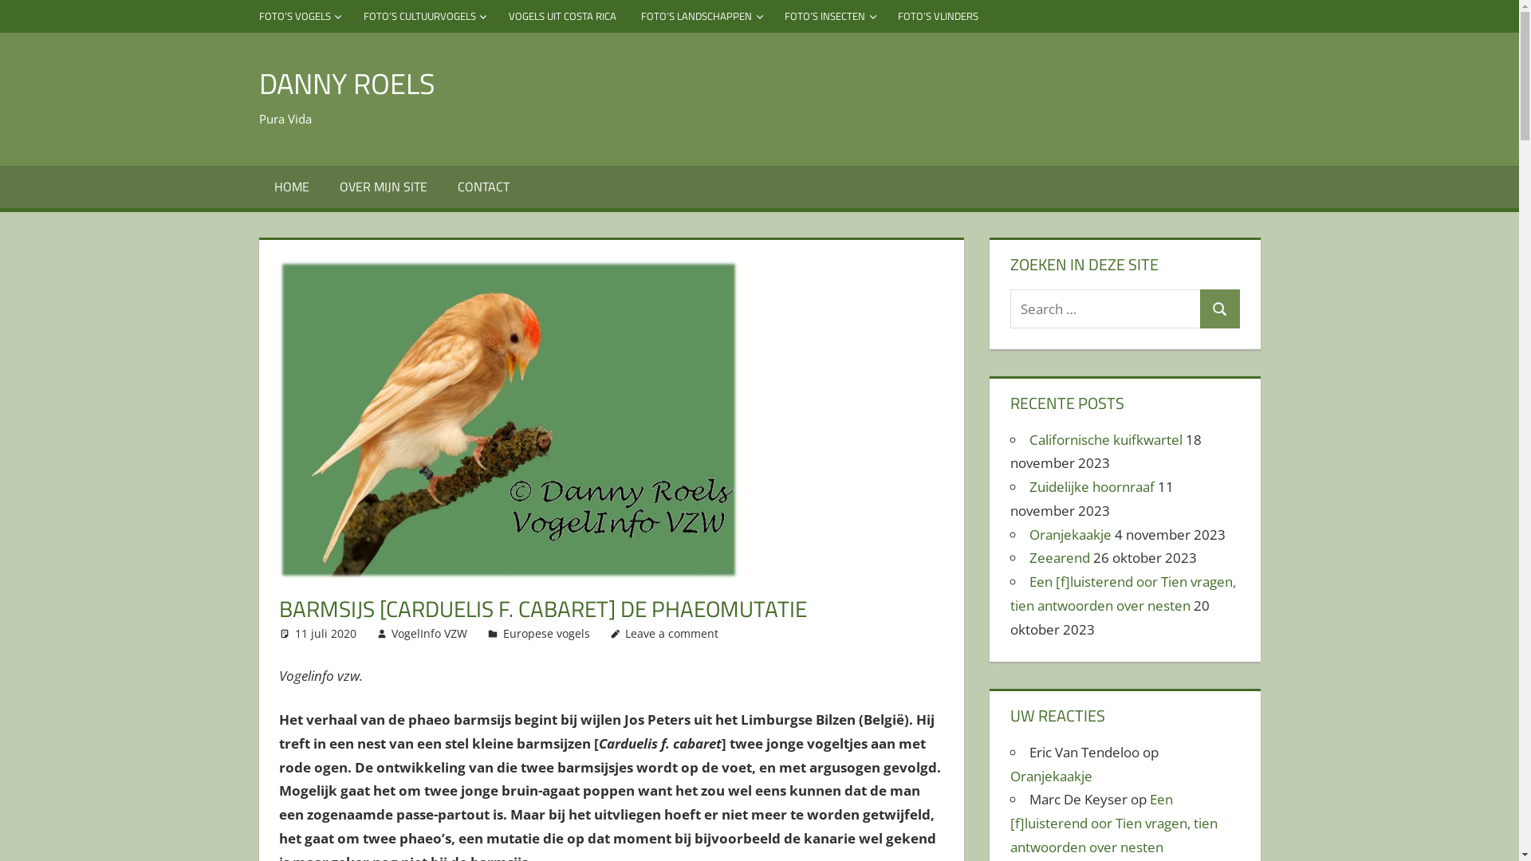  I want to click on CONTACT, so click(483, 187).